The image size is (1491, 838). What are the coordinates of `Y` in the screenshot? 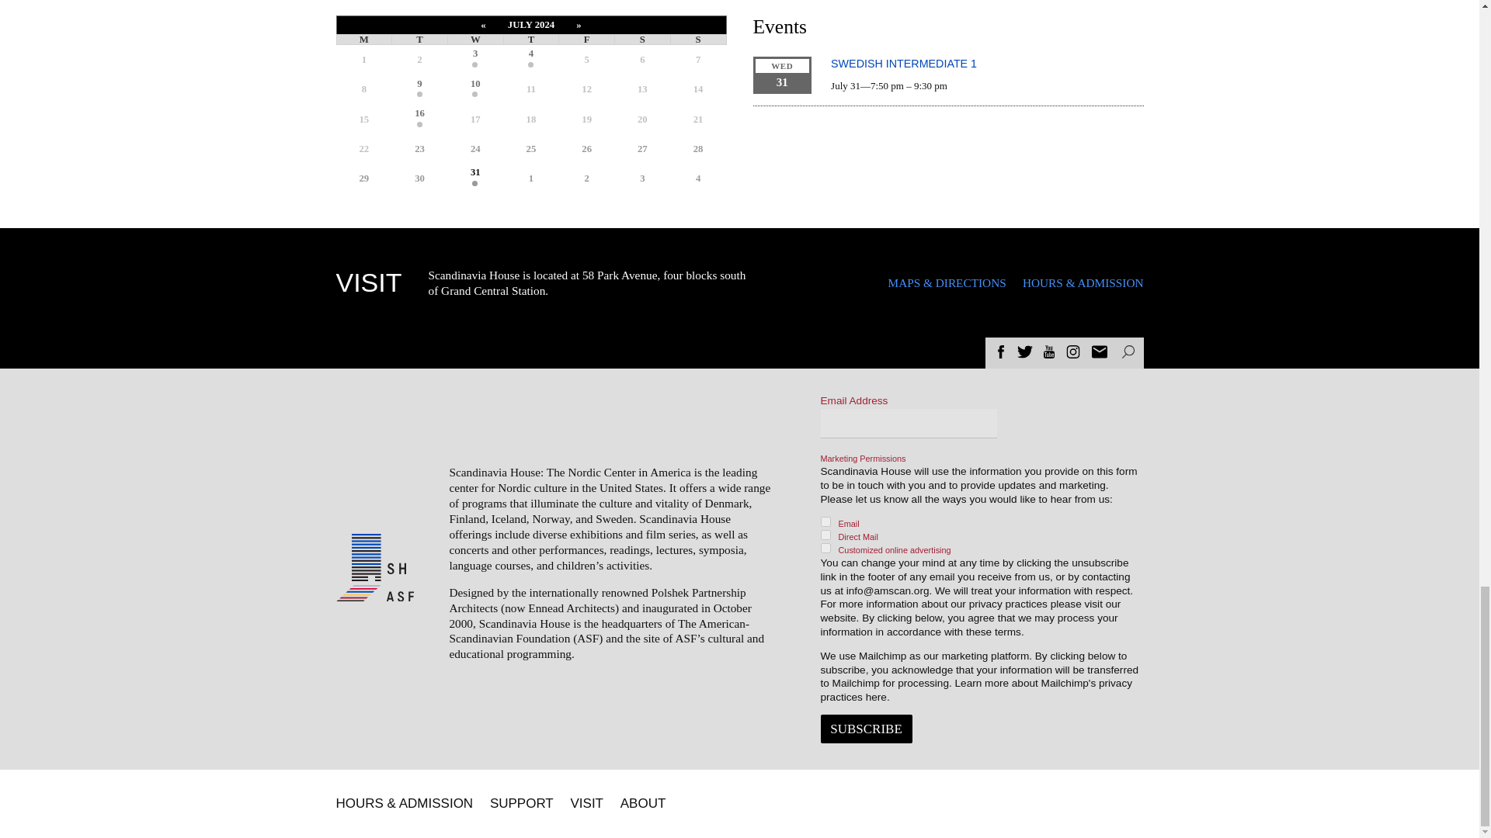 It's located at (825, 521).